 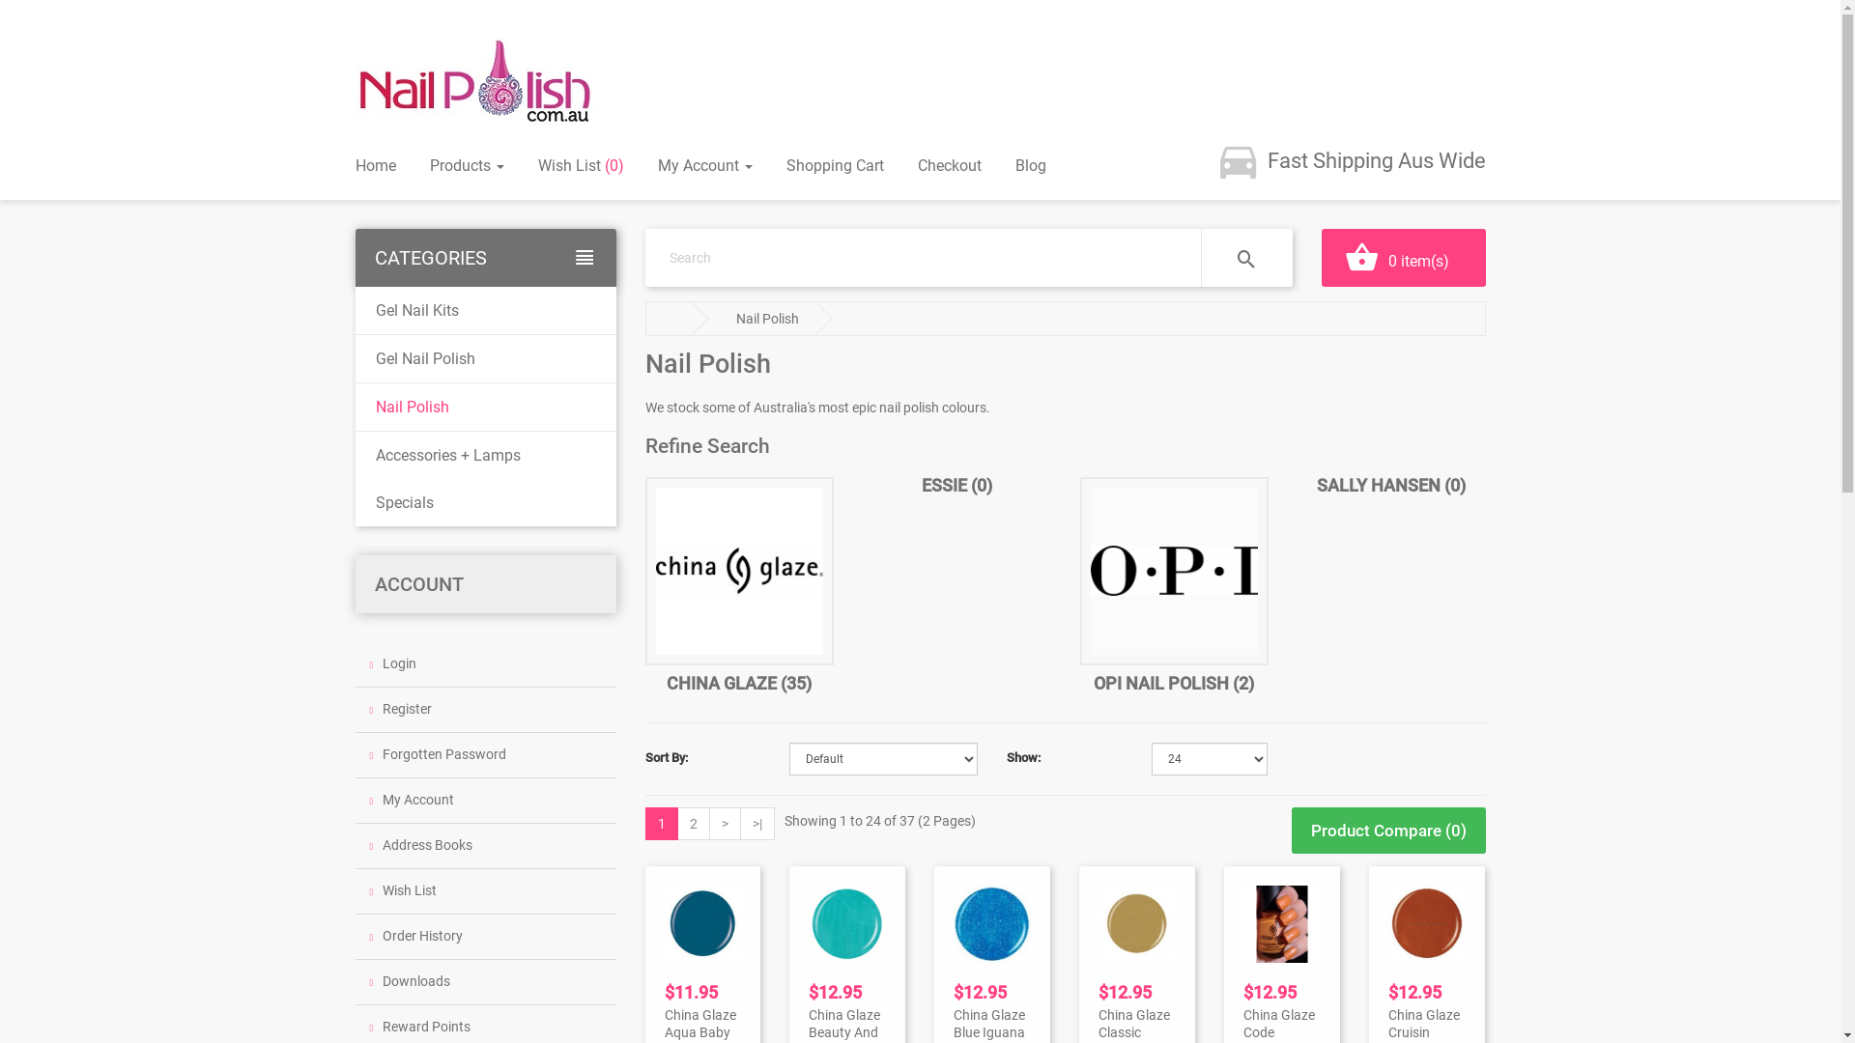 I want to click on My Account, so click(x=704, y=166).